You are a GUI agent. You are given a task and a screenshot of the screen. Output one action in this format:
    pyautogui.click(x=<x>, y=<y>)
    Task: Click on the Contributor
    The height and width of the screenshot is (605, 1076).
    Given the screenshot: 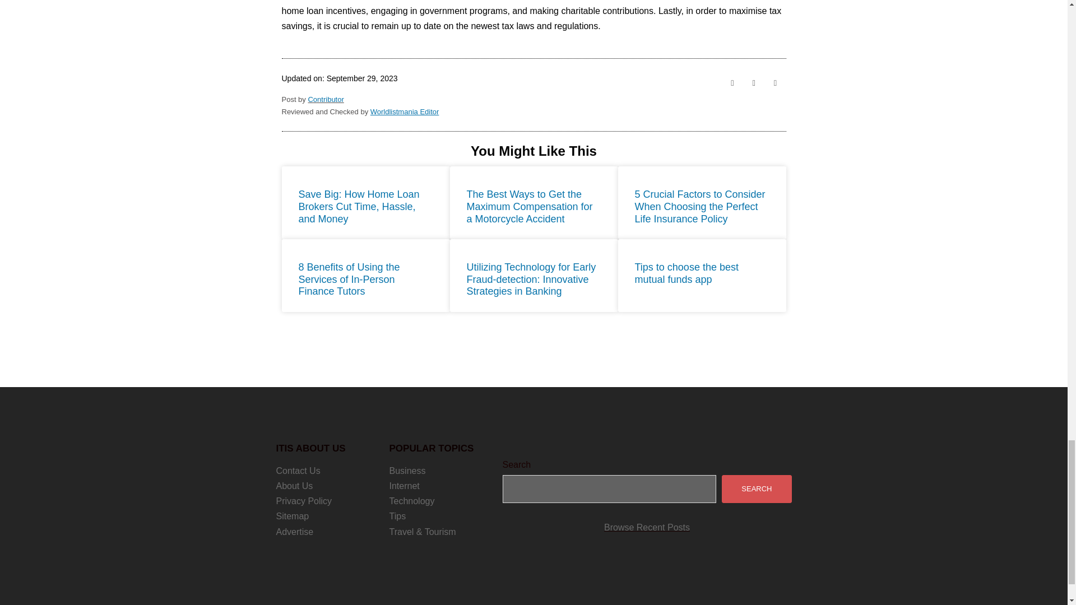 What is the action you would take?
    pyautogui.click(x=325, y=99)
    